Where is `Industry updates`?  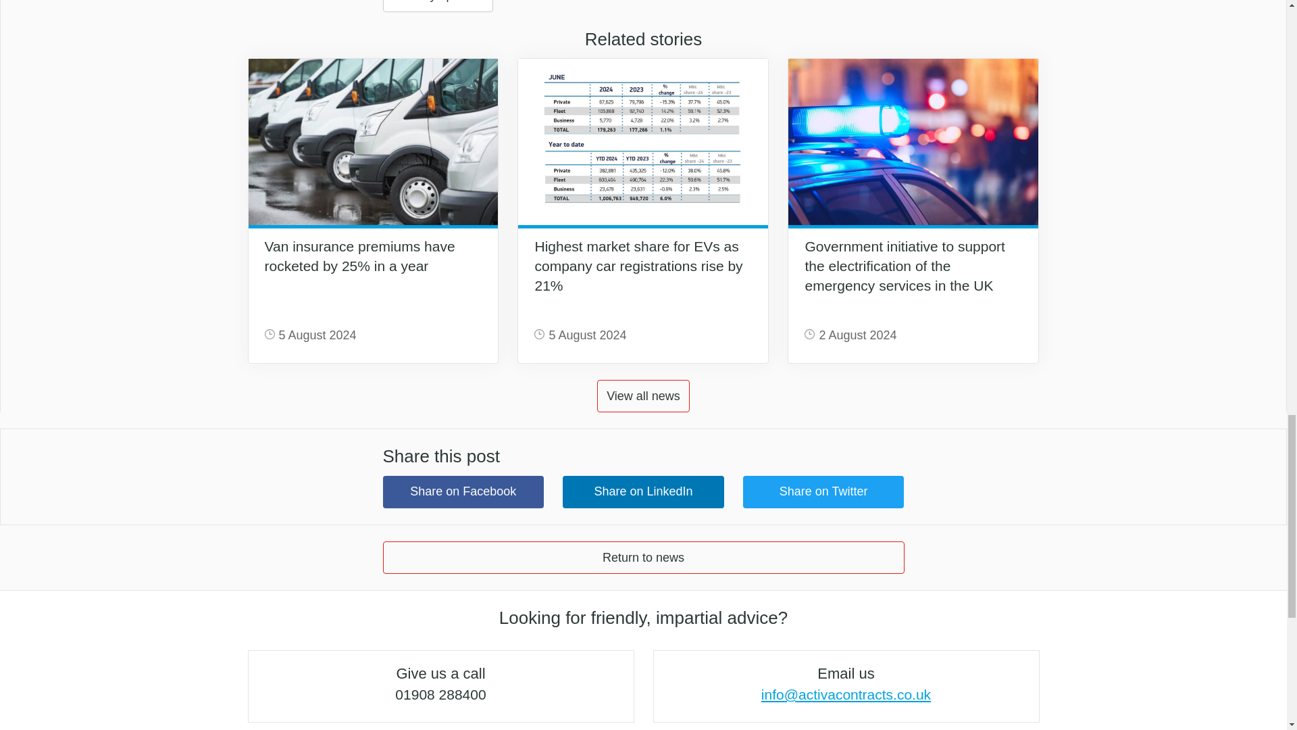 Industry updates is located at coordinates (438, 6).